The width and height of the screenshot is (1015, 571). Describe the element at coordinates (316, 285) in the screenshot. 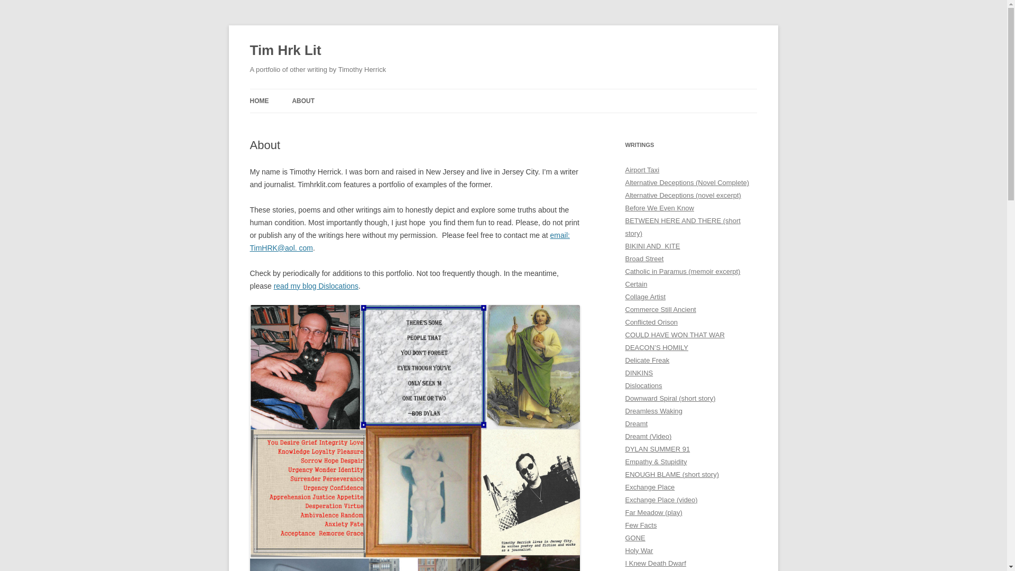

I see `read my blog Dislocations` at that location.